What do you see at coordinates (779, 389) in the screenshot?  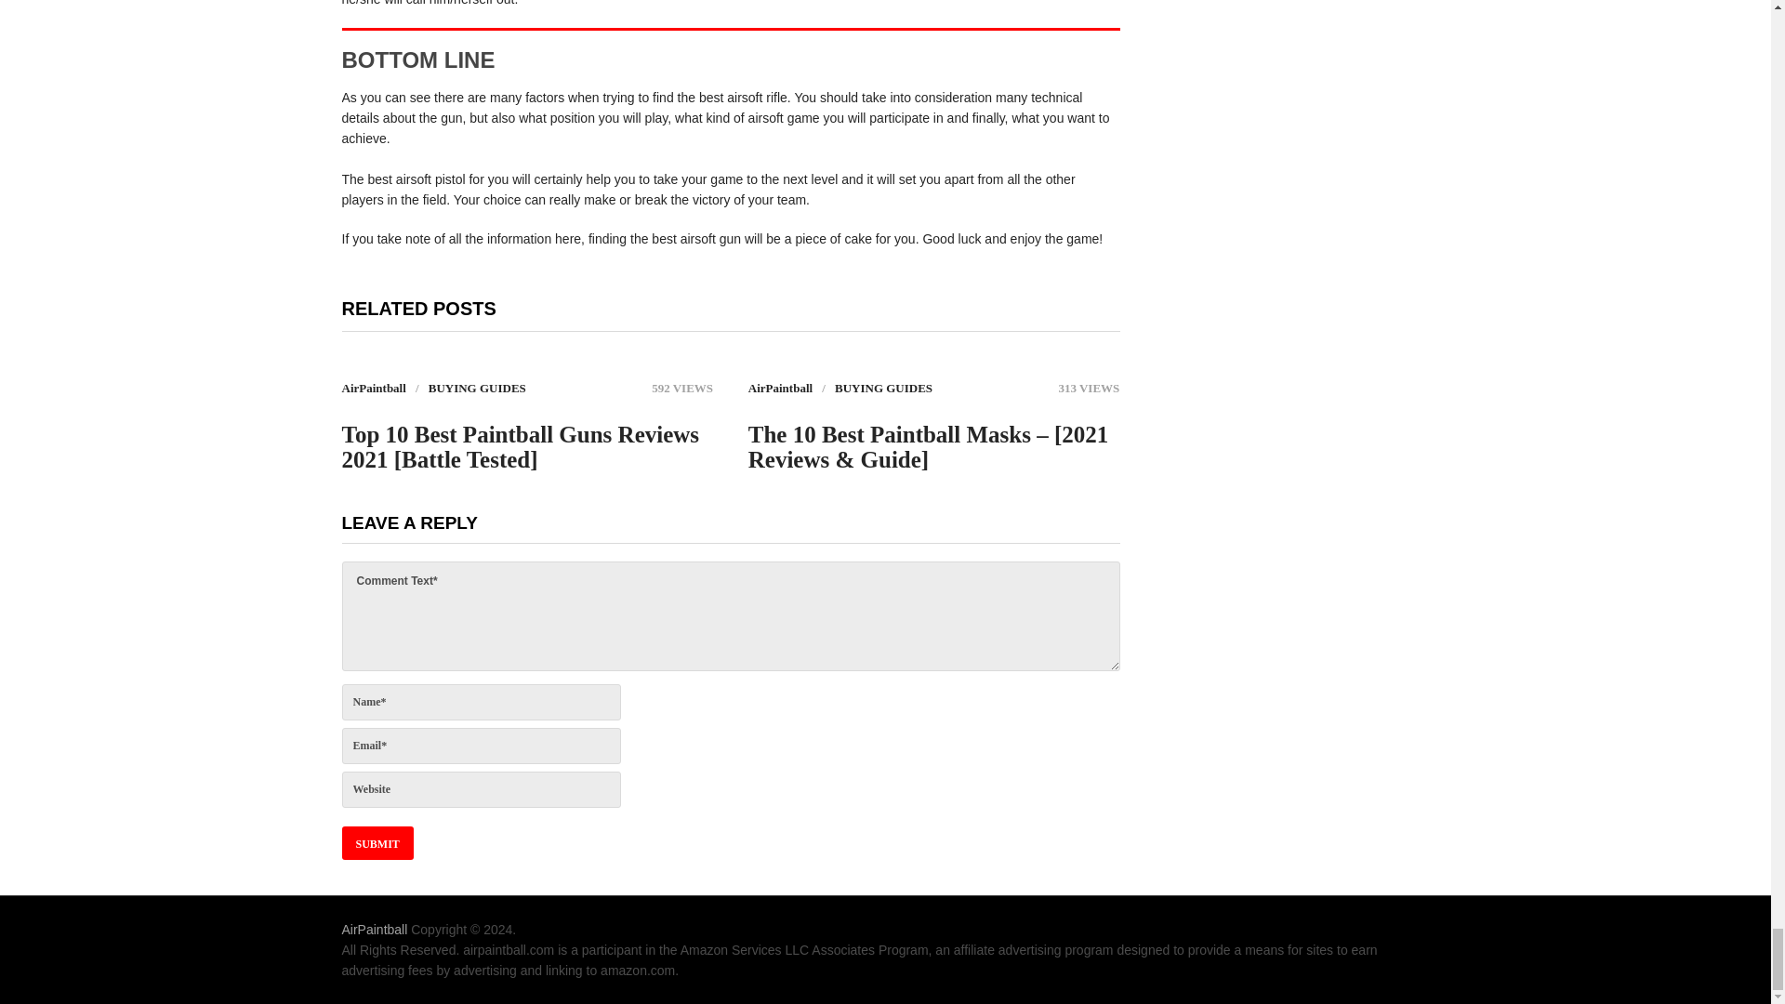 I see `Posts by AirPaintball` at bounding box center [779, 389].